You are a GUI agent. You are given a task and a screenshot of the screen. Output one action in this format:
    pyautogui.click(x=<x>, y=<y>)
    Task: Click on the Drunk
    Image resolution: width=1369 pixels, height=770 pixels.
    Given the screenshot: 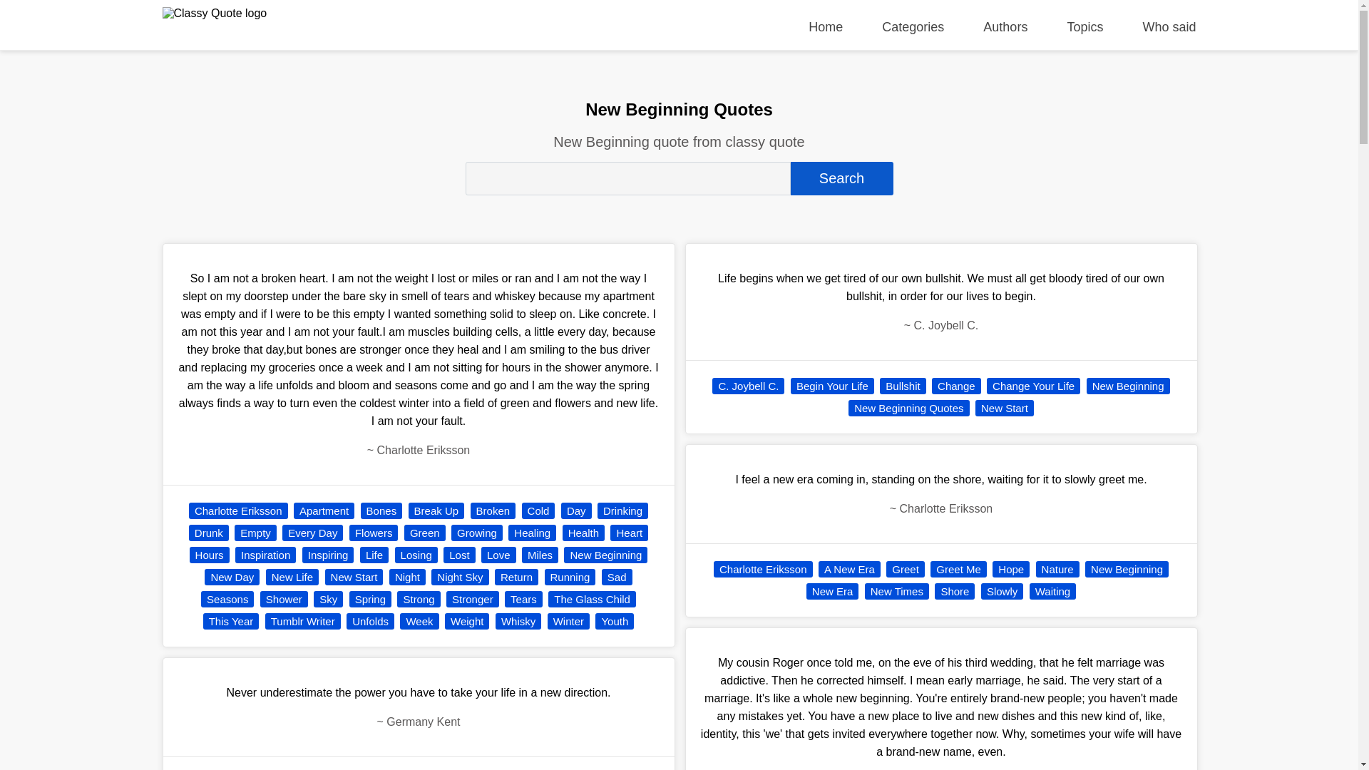 What is the action you would take?
    pyautogui.click(x=208, y=533)
    